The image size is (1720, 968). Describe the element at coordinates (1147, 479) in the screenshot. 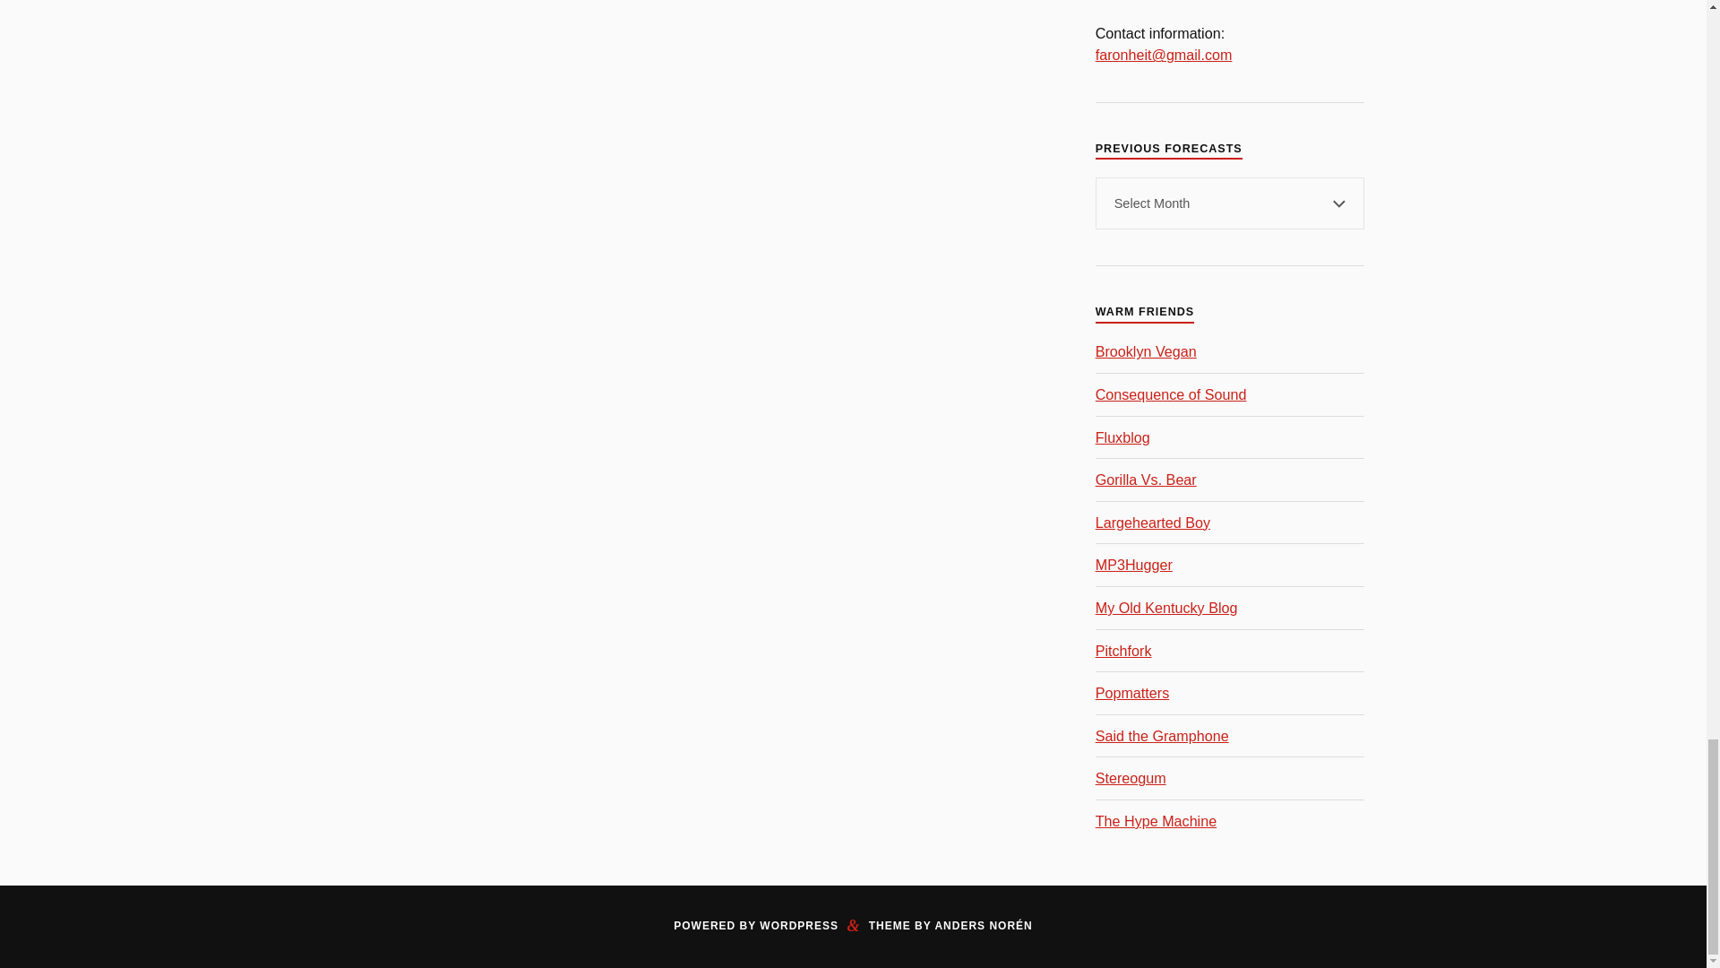

I see `The bear would totally win` at that location.